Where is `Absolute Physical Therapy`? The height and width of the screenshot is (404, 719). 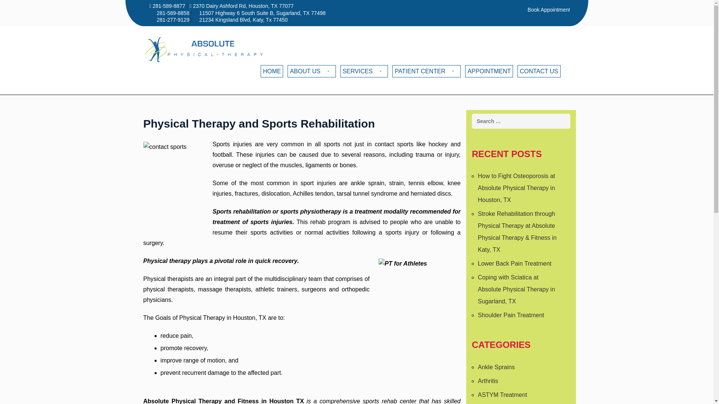 Absolute Physical Therapy is located at coordinates (204, 50).